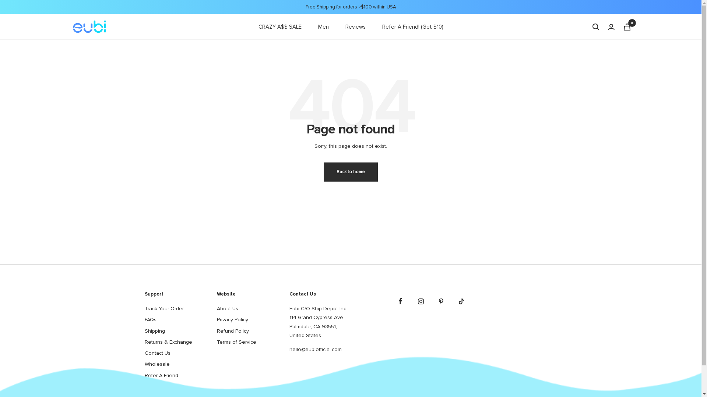 This screenshot has height=397, width=707. I want to click on Reviews, so click(356, 27).